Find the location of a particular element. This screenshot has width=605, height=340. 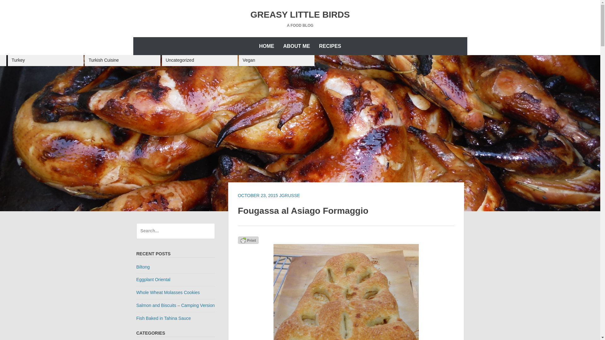

GREASY LITTLE BIRDS is located at coordinates (300, 14).